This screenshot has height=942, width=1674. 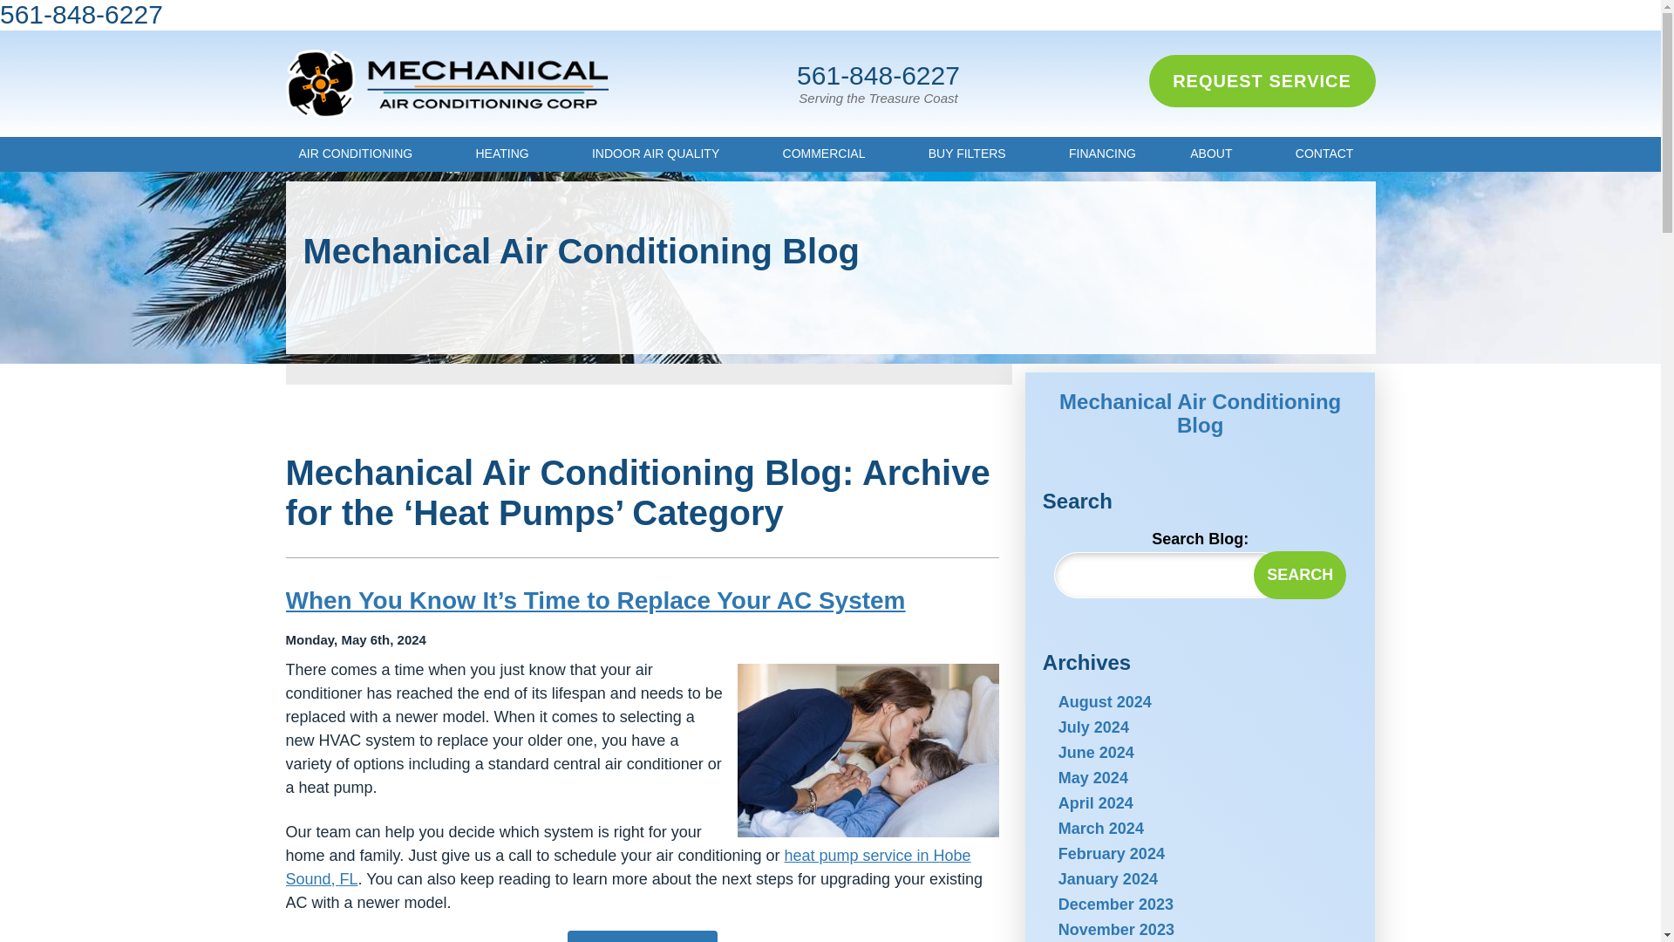 I want to click on 561-848-6227, so click(x=877, y=75).